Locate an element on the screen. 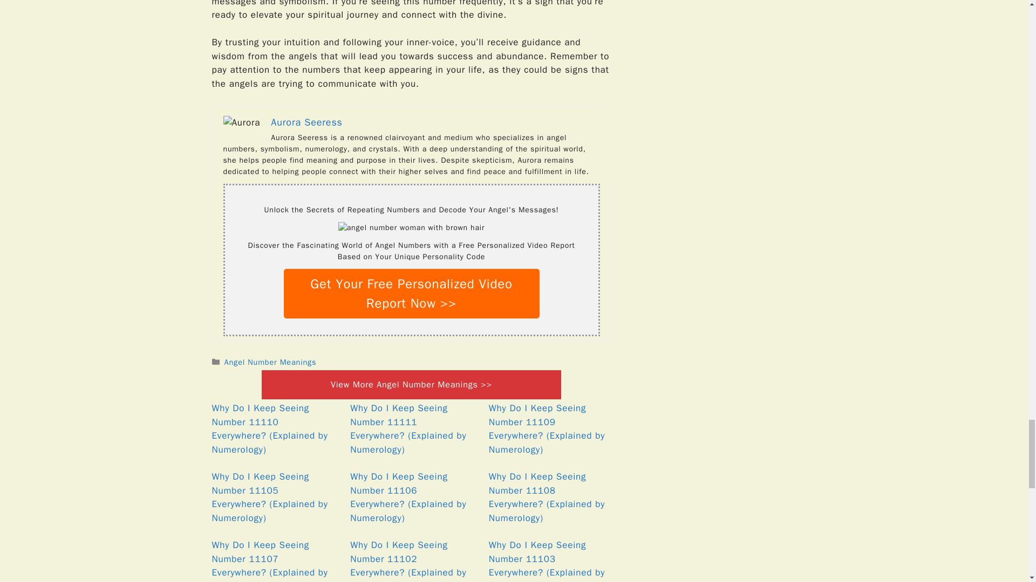  Angel Number Meanings is located at coordinates (271, 362).